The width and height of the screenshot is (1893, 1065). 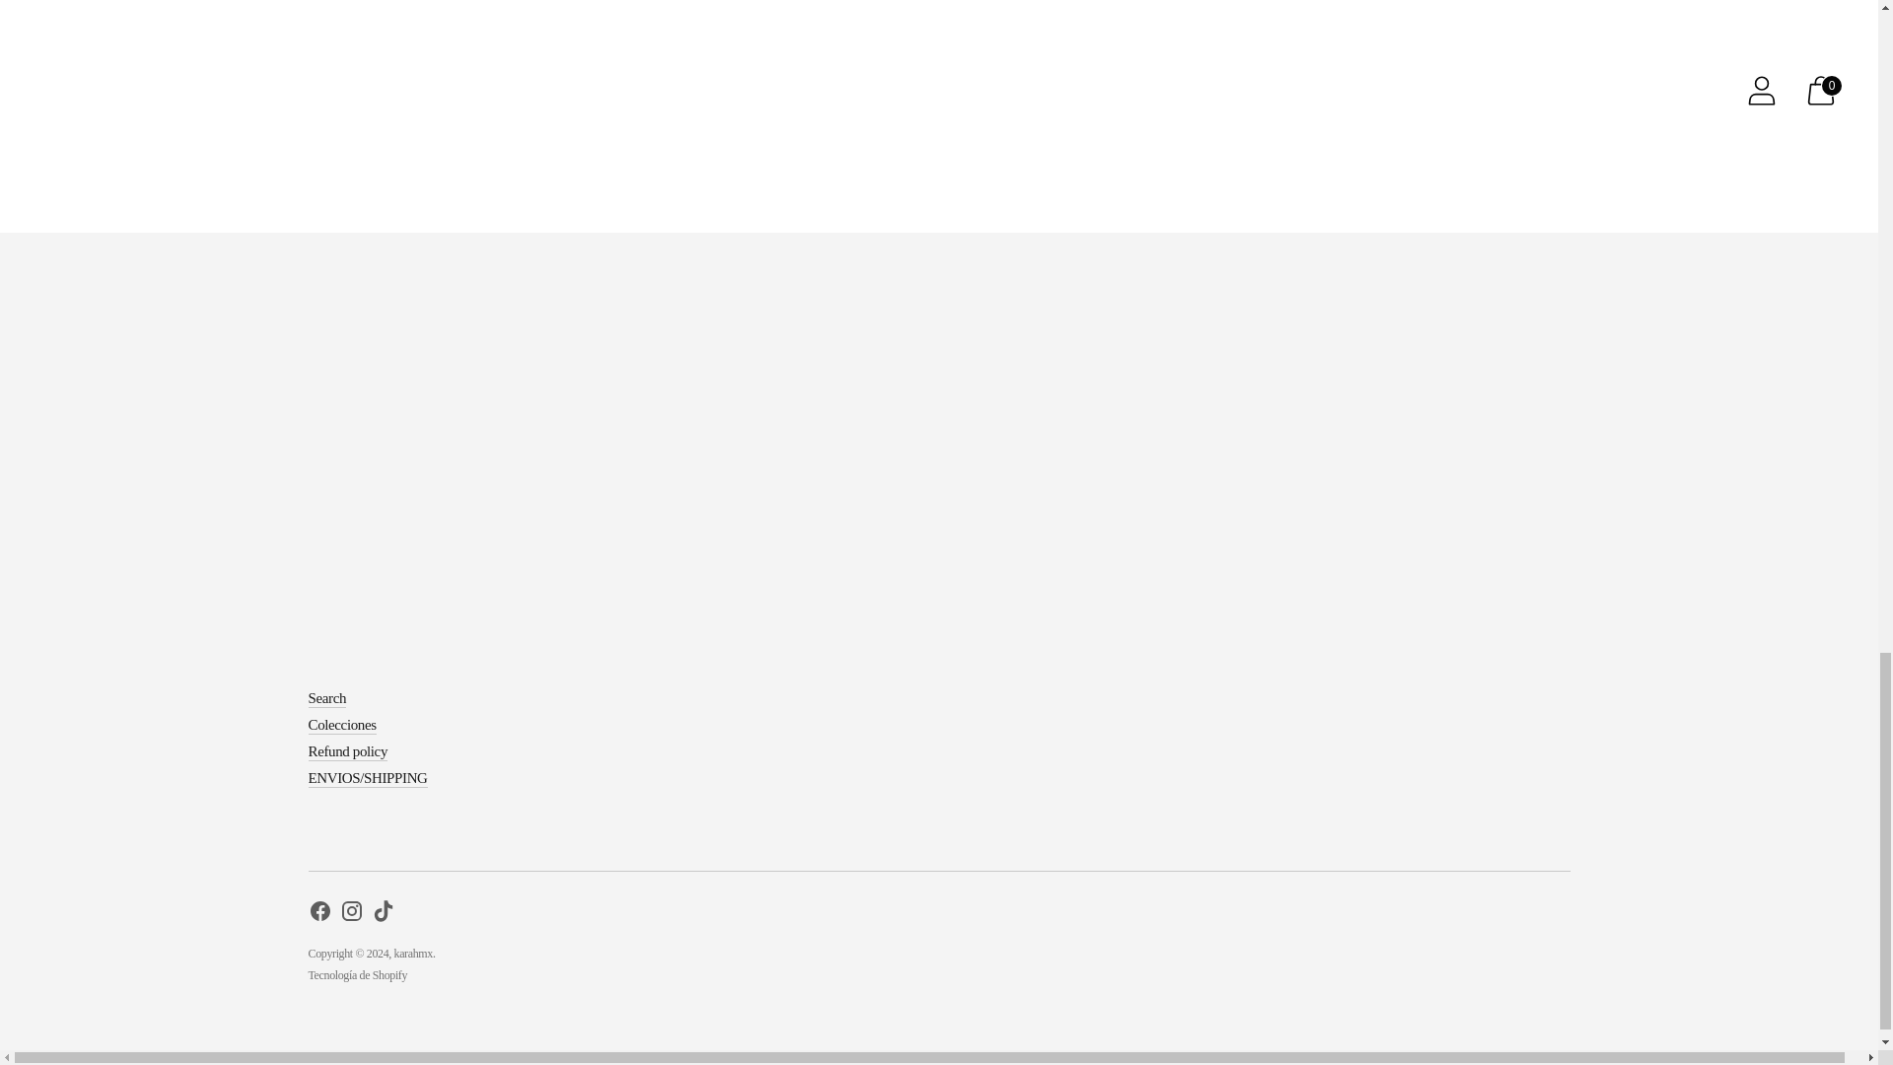 What do you see at coordinates (319, 913) in the screenshot?
I see `karahmx en Facebook` at bounding box center [319, 913].